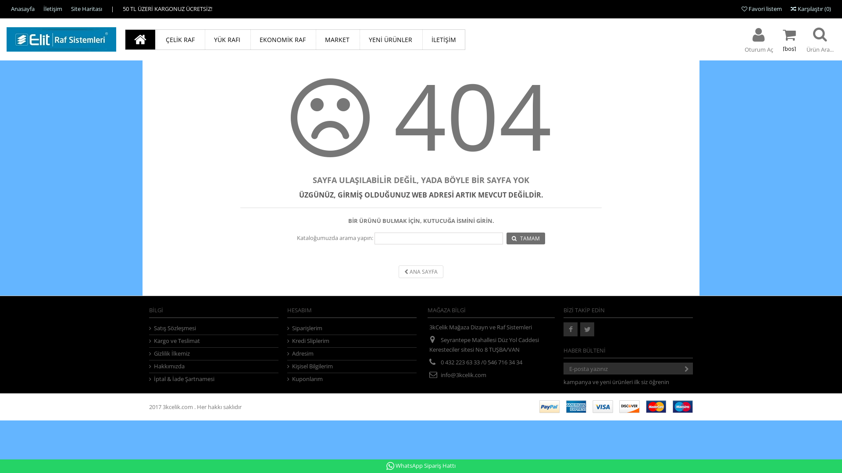 The height and width of the screenshot is (473, 842). What do you see at coordinates (214, 341) in the screenshot?
I see `Kargo ve Teslimat` at bounding box center [214, 341].